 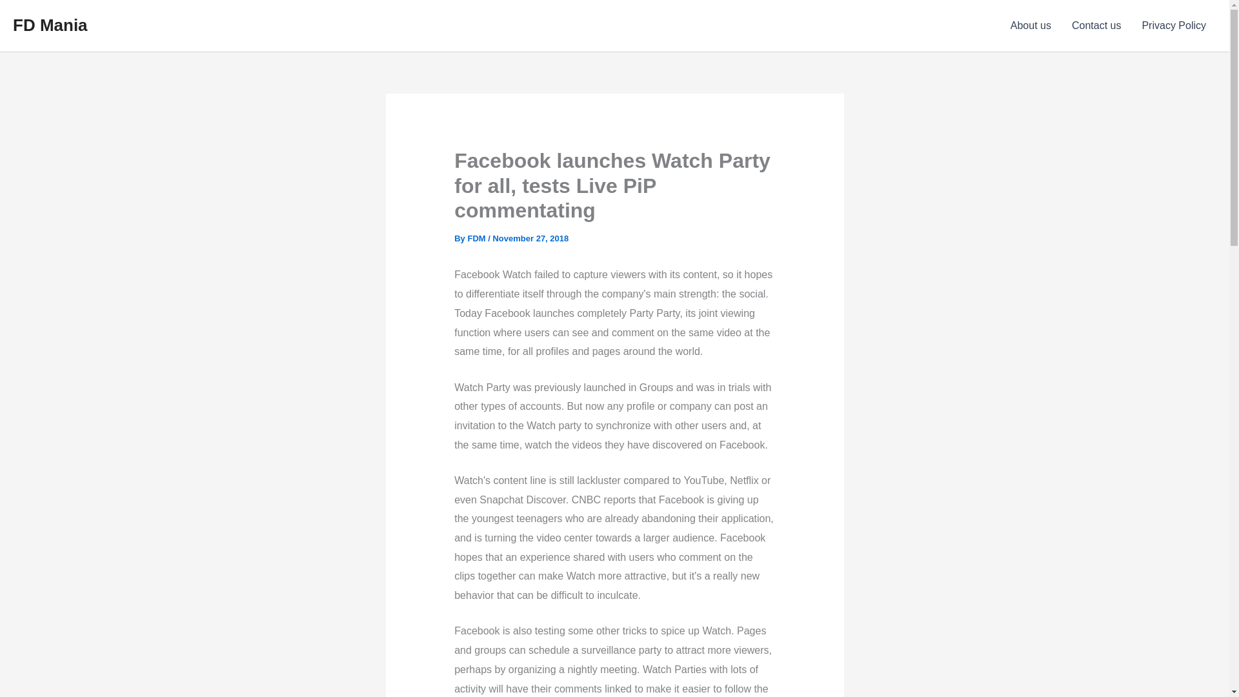 What do you see at coordinates (1173, 26) in the screenshot?
I see `Privacy Policy` at bounding box center [1173, 26].